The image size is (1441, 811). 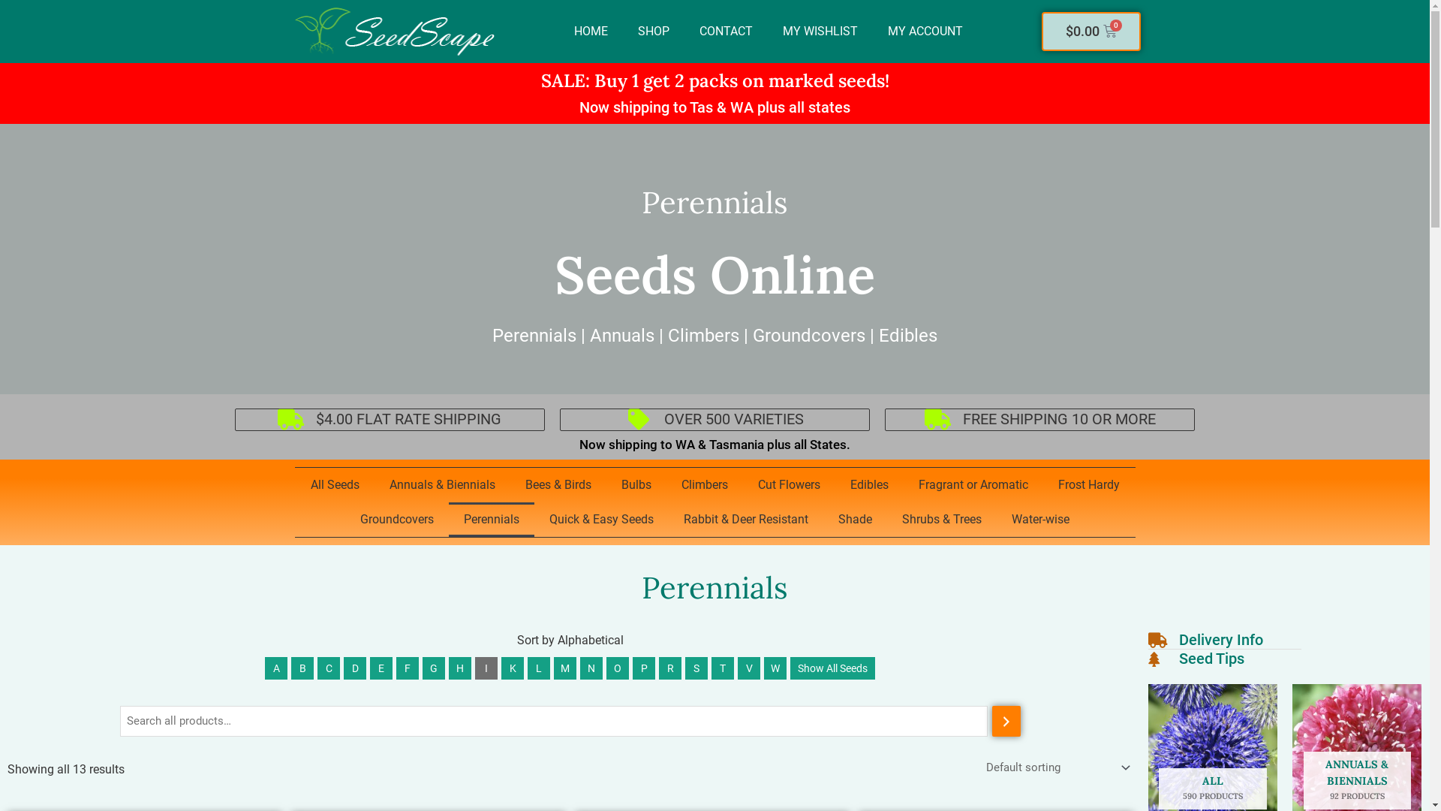 I want to click on Seed Tips, so click(x=1196, y=659).